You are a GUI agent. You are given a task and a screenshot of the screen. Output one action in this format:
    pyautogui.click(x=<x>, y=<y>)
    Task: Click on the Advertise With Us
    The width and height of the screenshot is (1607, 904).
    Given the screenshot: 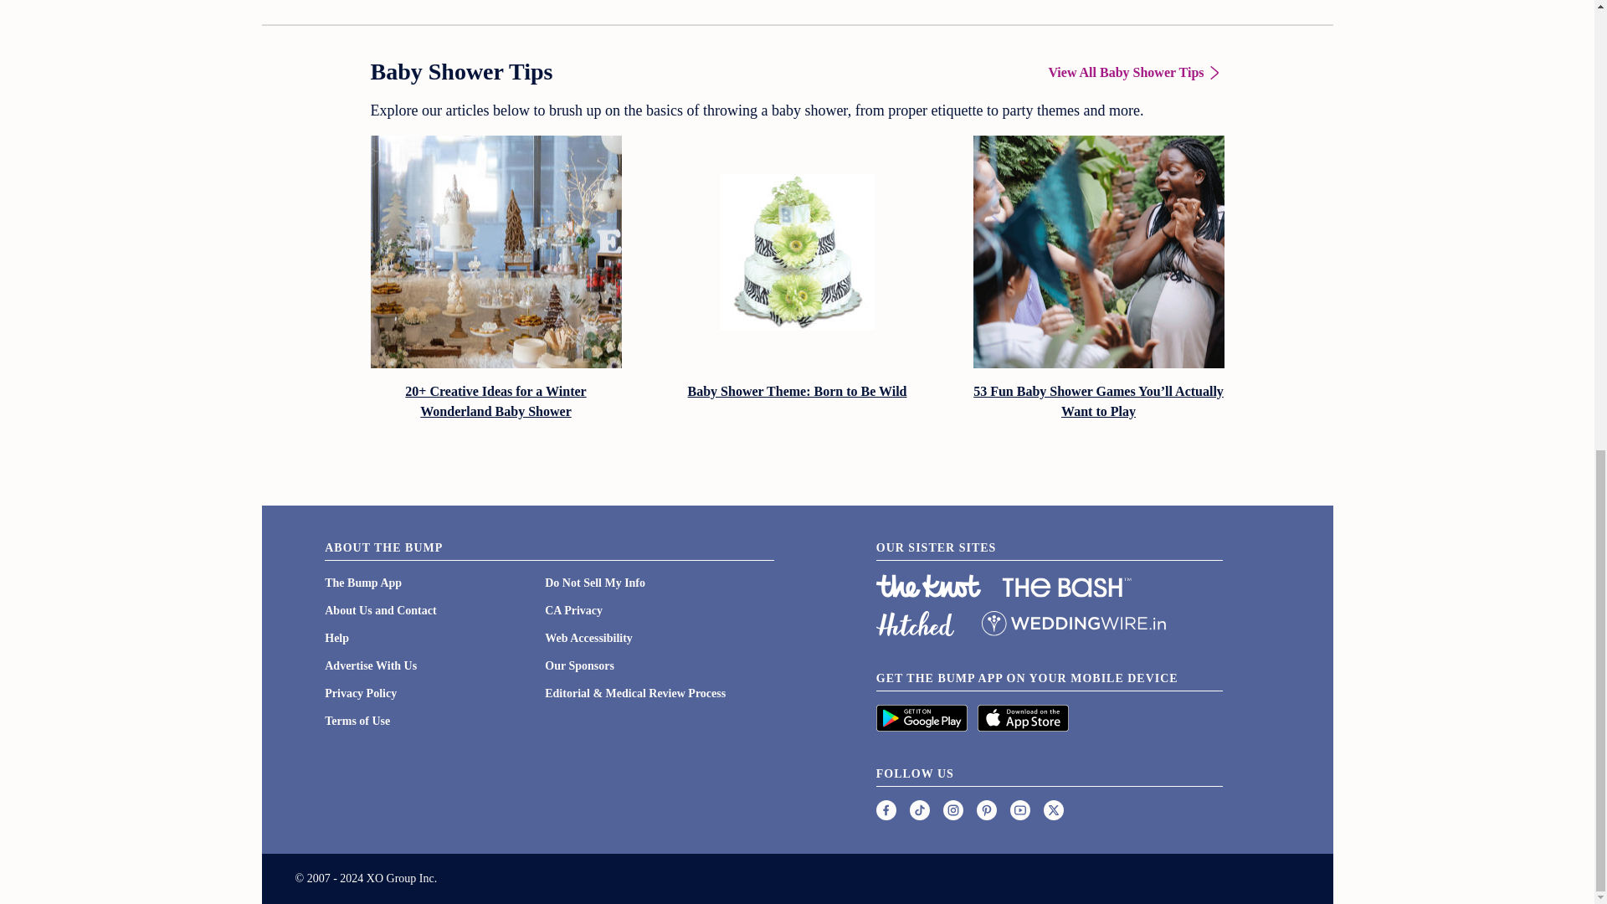 What is the action you would take?
    pyautogui.click(x=370, y=666)
    